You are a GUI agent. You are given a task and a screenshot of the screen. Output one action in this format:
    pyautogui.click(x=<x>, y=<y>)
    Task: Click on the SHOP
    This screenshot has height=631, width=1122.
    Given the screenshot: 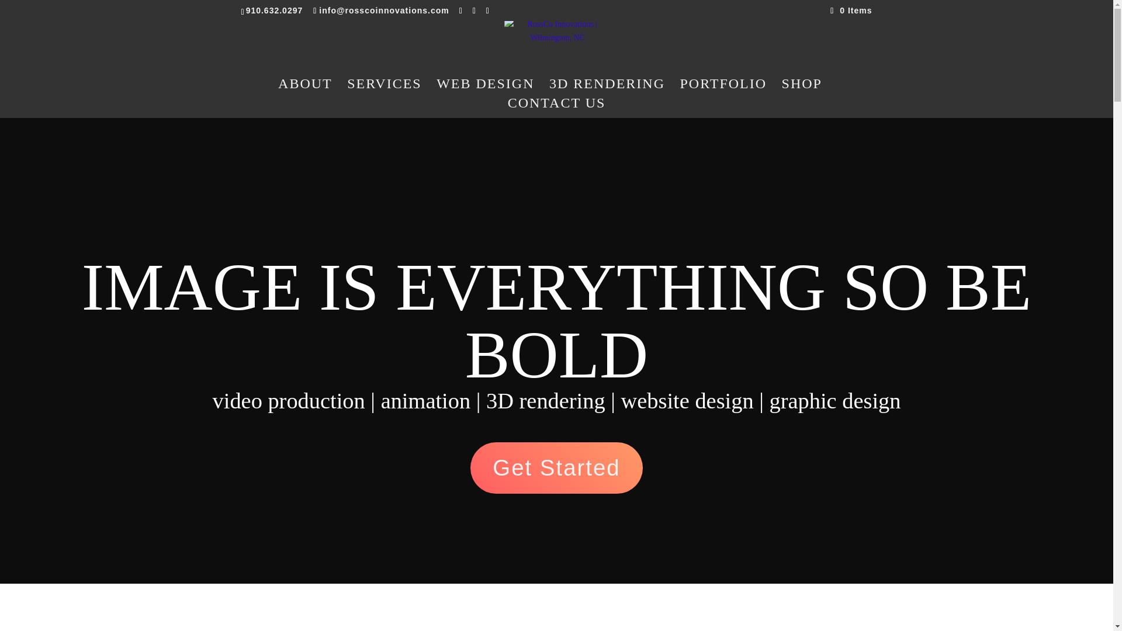 What is the action you would take?
    pyautogui.click(x=802, y=89)
    